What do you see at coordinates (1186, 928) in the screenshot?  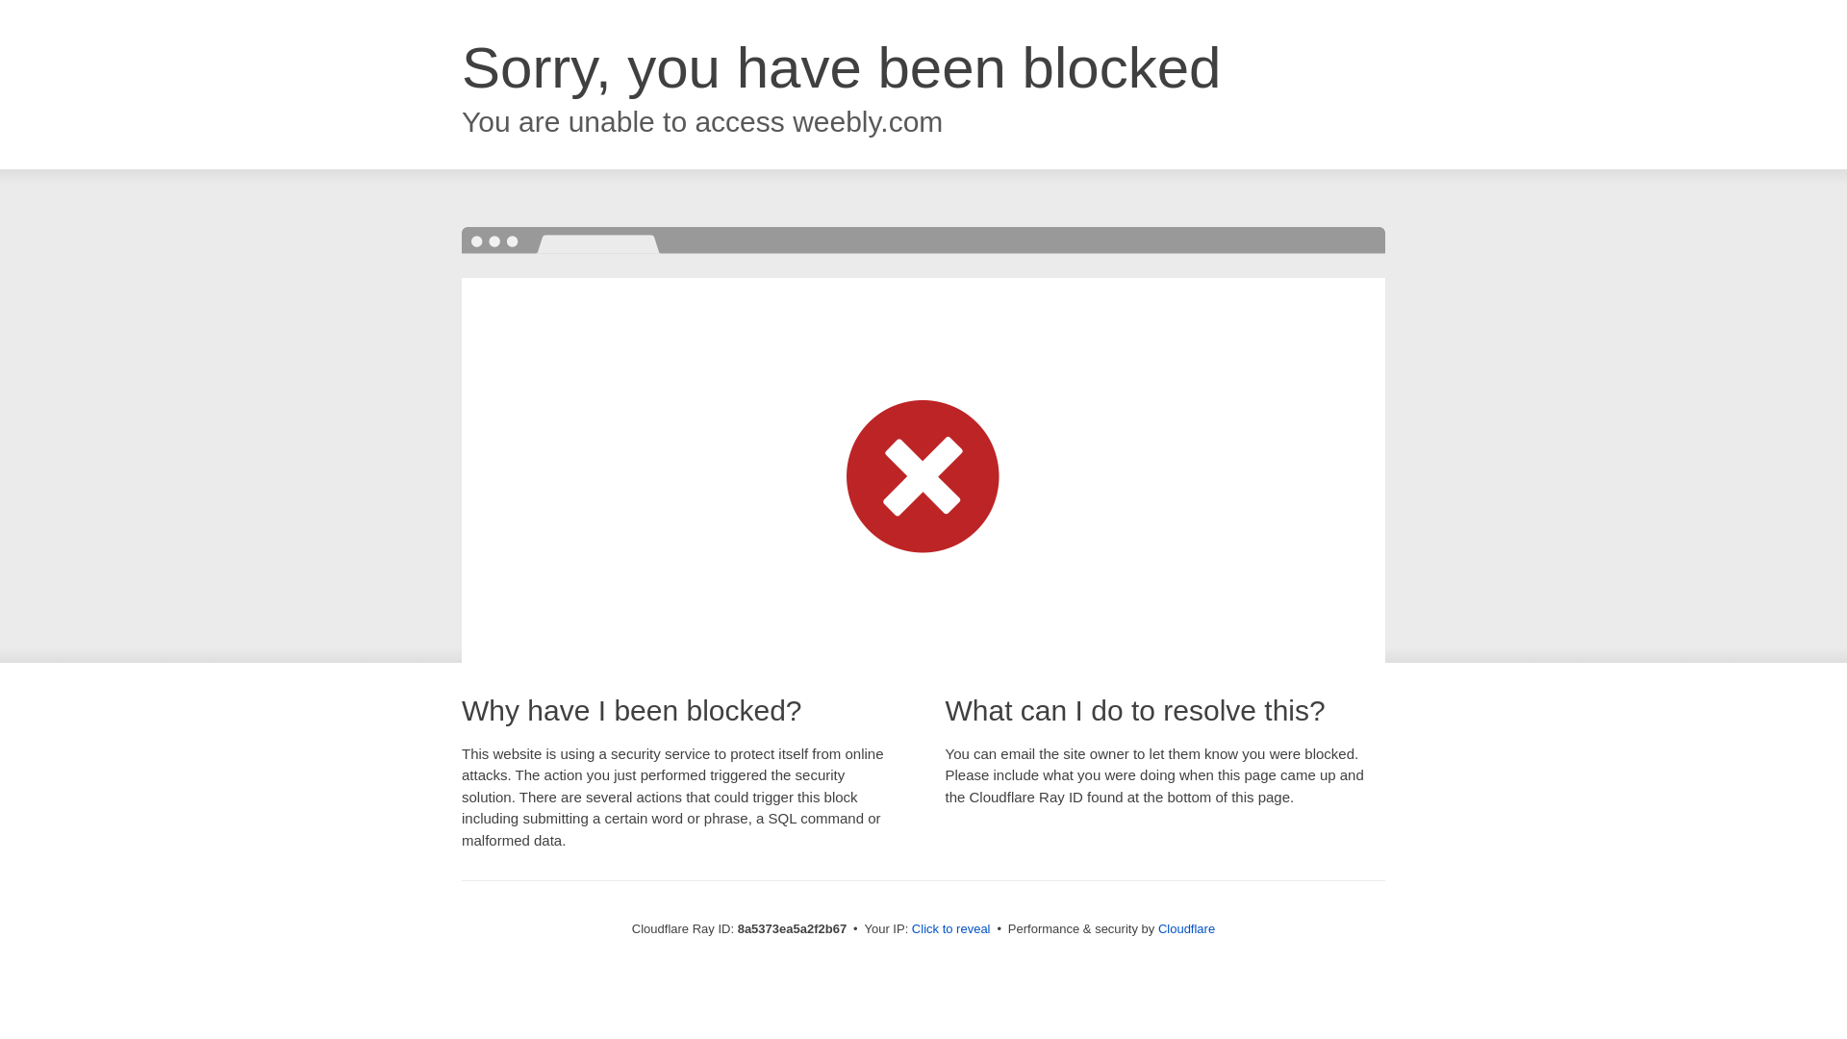 I see `Cloudflare` at bounding box center [1186, 928].